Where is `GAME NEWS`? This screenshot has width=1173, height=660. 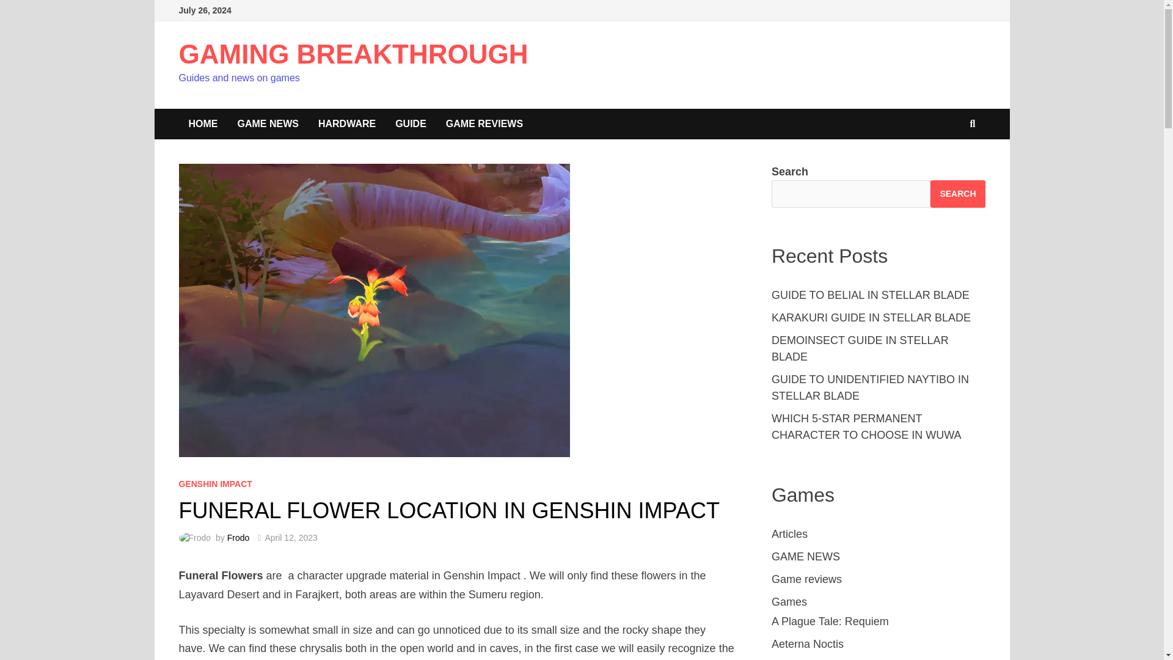
GAME NEWS is located at coordinates (268, 123).